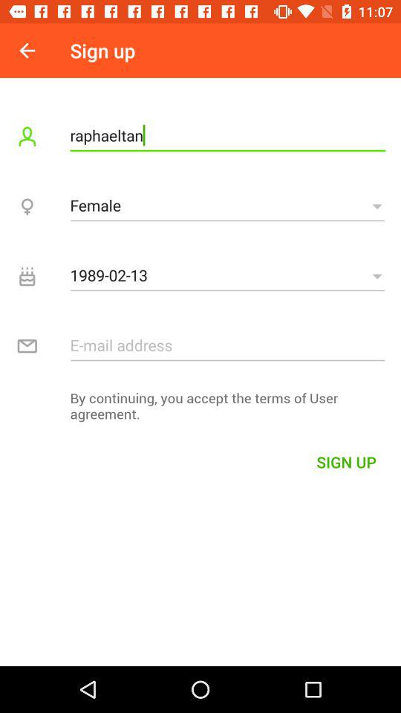 The image size is (401, 713). Describe the element at coordinates (200, 410) in the screenshot. I see `open by continuing you icon` at that location.